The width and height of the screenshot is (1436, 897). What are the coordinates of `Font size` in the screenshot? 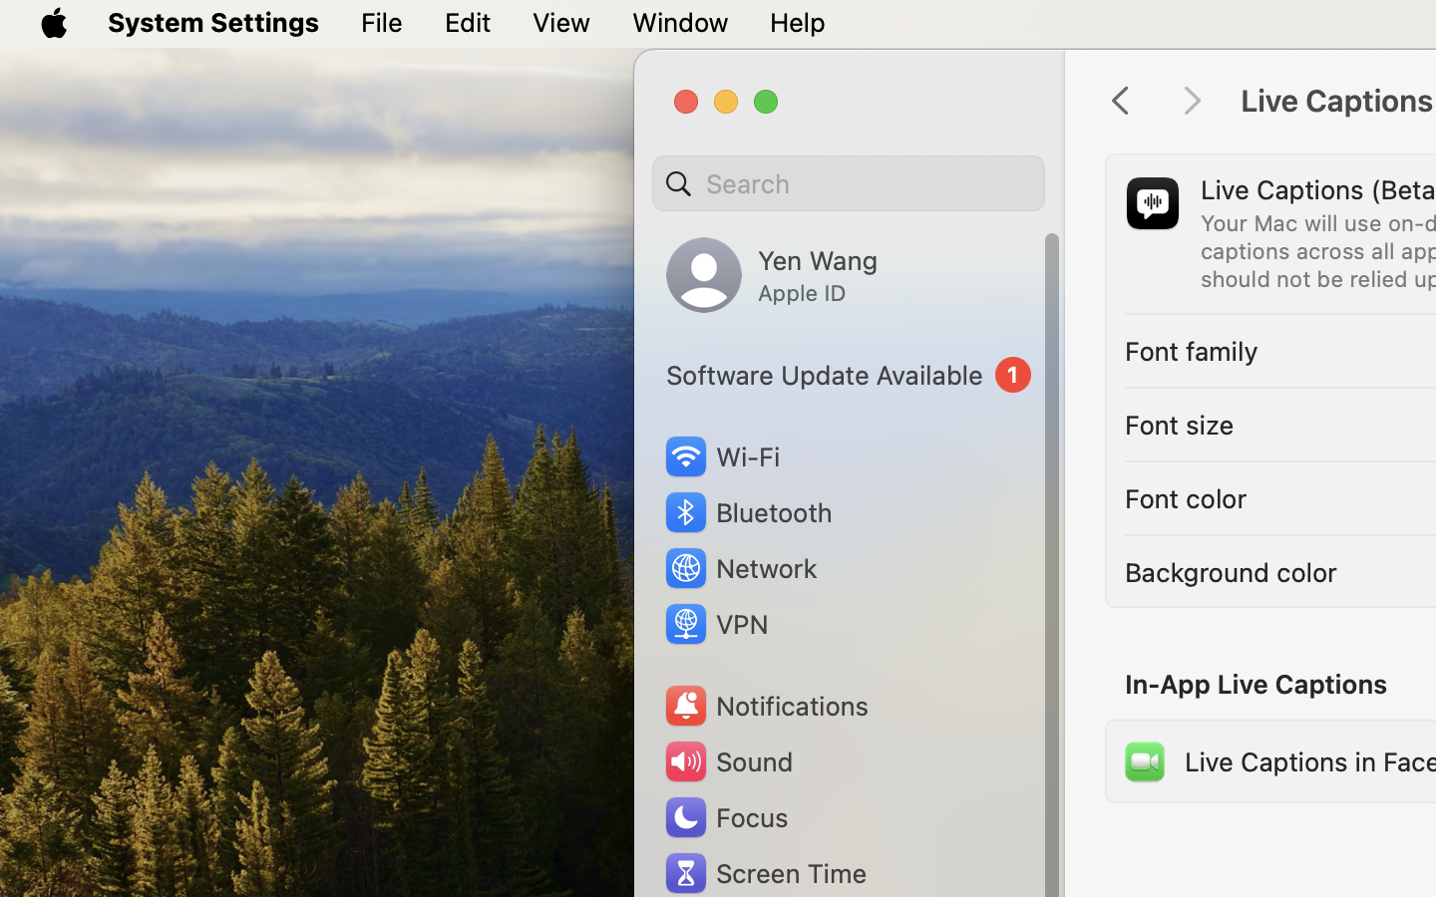 It's located at (1180, 425).